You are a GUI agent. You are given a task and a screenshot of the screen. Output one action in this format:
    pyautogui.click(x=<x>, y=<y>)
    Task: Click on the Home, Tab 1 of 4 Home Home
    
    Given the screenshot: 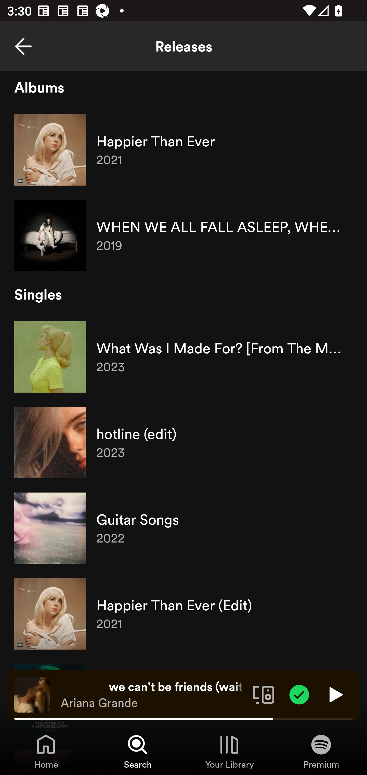 What is the action you would take?
    pyautogui.click(x=46, y=751)
    